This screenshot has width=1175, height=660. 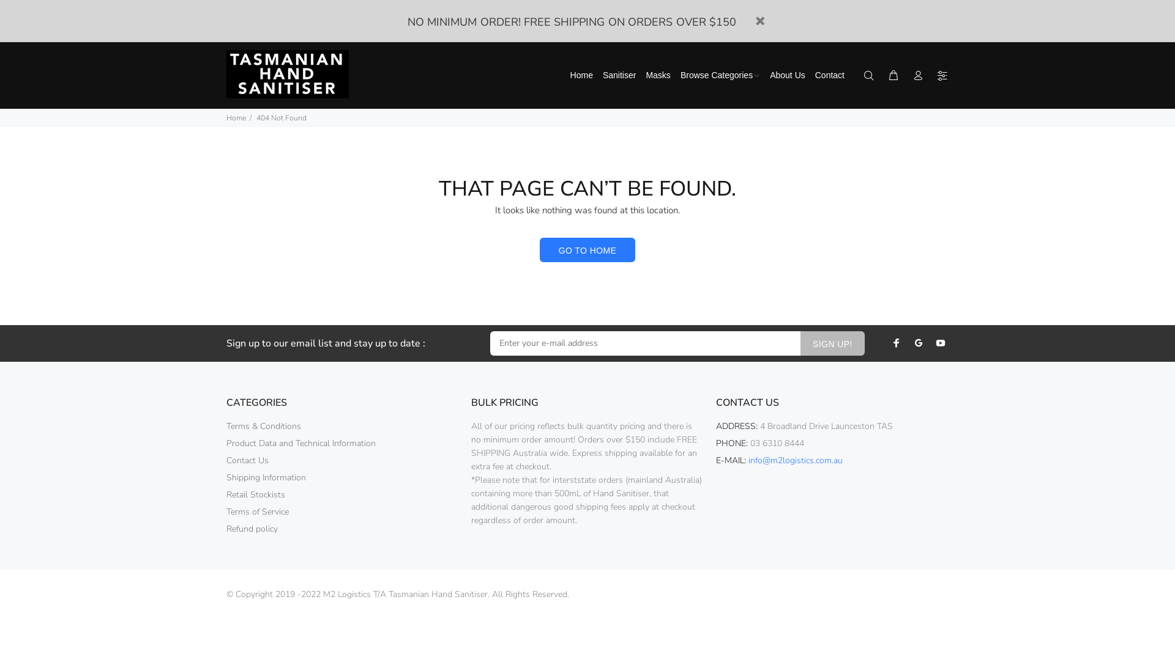 I want to click on Refund policy, so click(x=252, y=529).